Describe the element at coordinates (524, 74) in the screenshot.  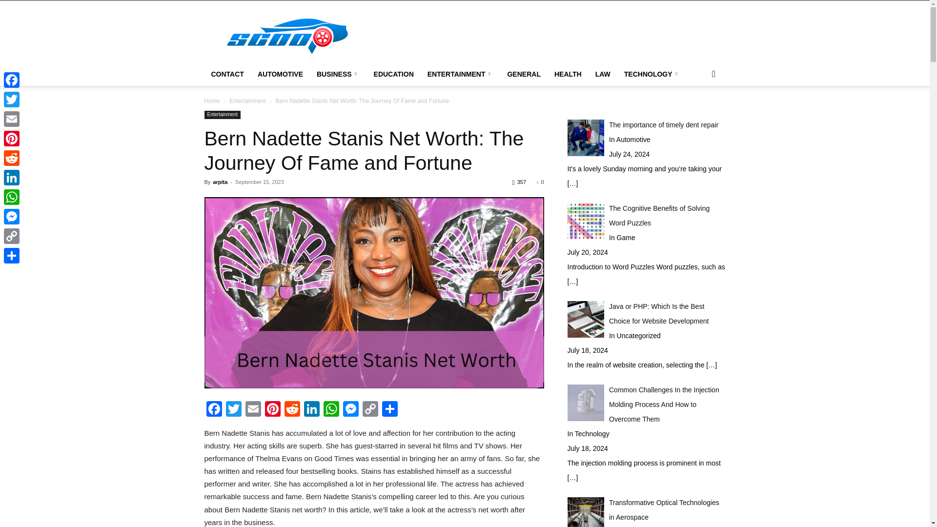
I see `GENERAL` at that location.